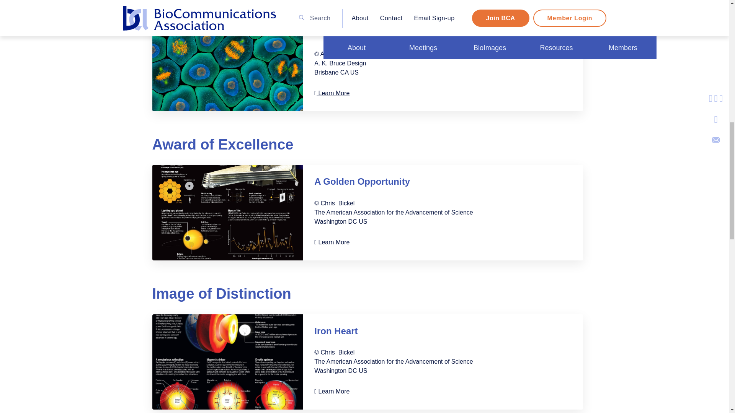 The height and width of the screenshot is (413, 735). I want to click on A Golden Opportunity, so click(227, 213).